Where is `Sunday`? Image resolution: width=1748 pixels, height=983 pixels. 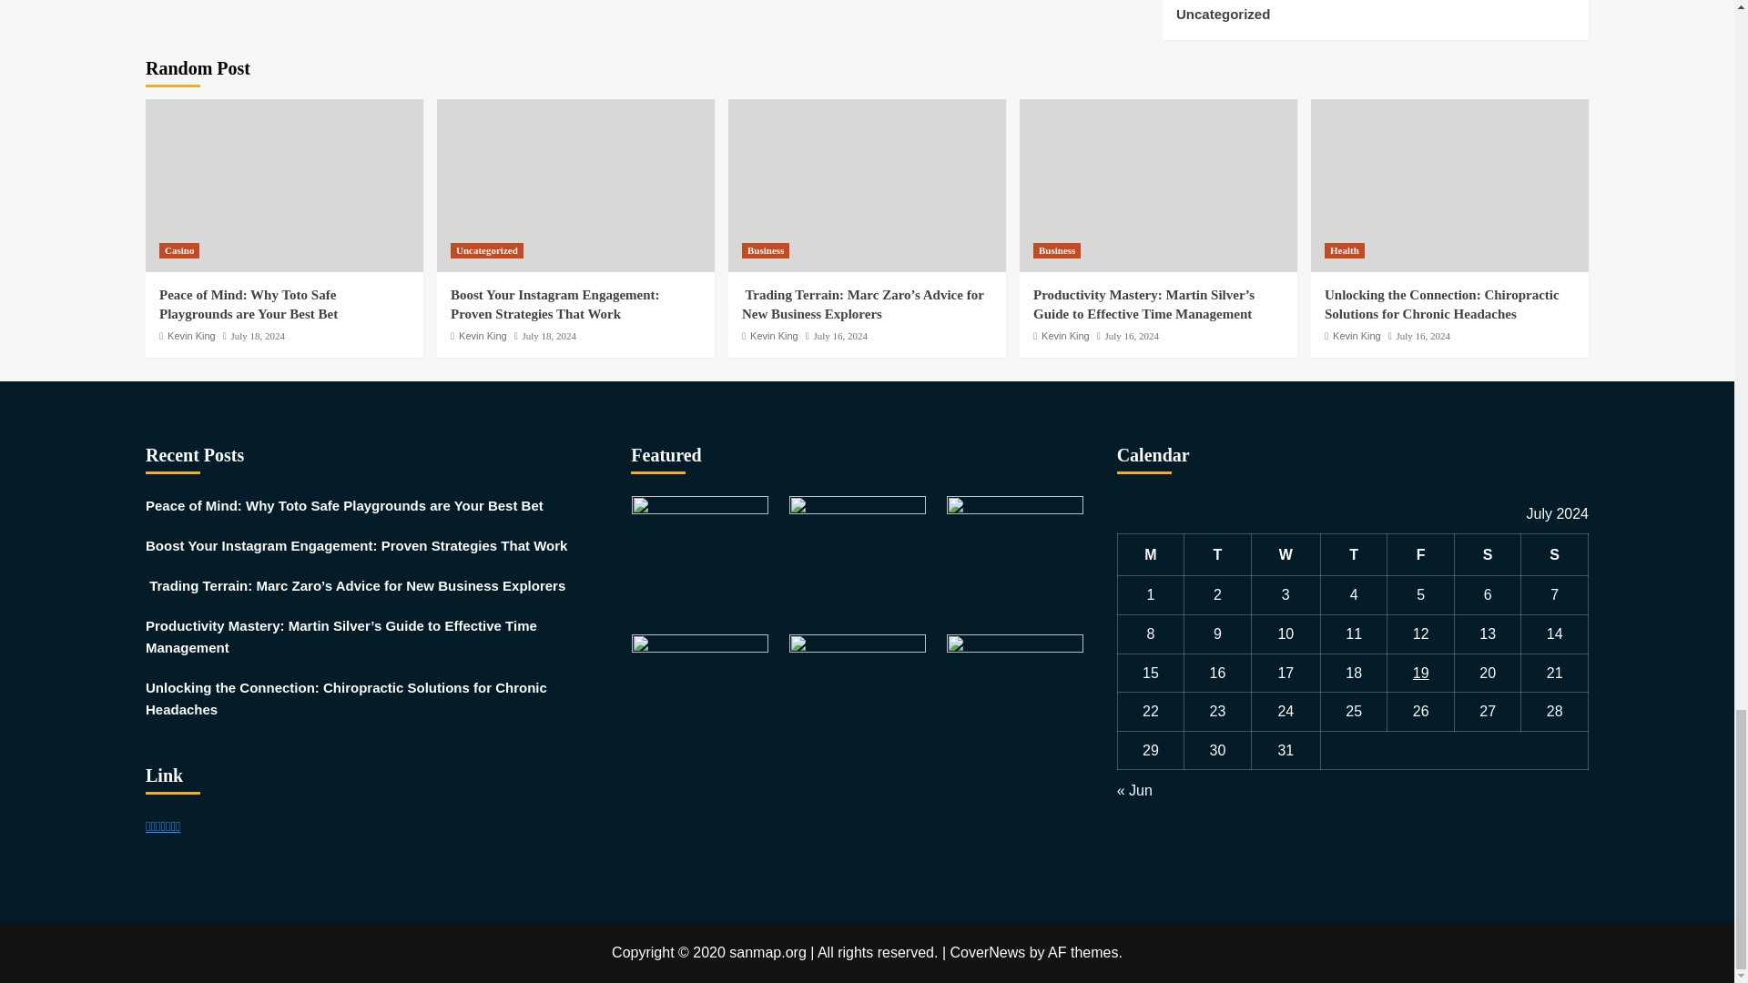 Sunday is located at coordinates (1555, 554).